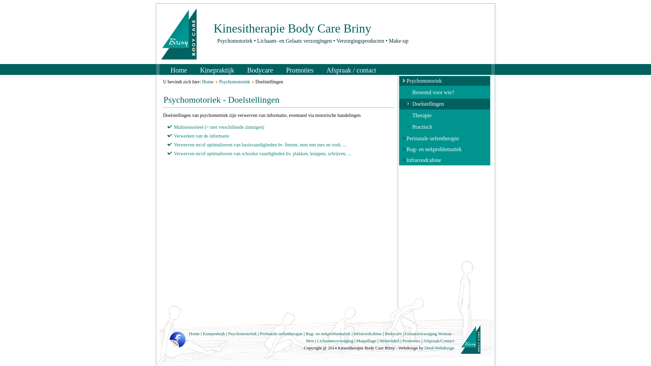 Image resolution: width=651 pixels, height=366 pixels. Describe the element at coordinates (367, 341) in the screenshot. I see `Maquillage` at that location.